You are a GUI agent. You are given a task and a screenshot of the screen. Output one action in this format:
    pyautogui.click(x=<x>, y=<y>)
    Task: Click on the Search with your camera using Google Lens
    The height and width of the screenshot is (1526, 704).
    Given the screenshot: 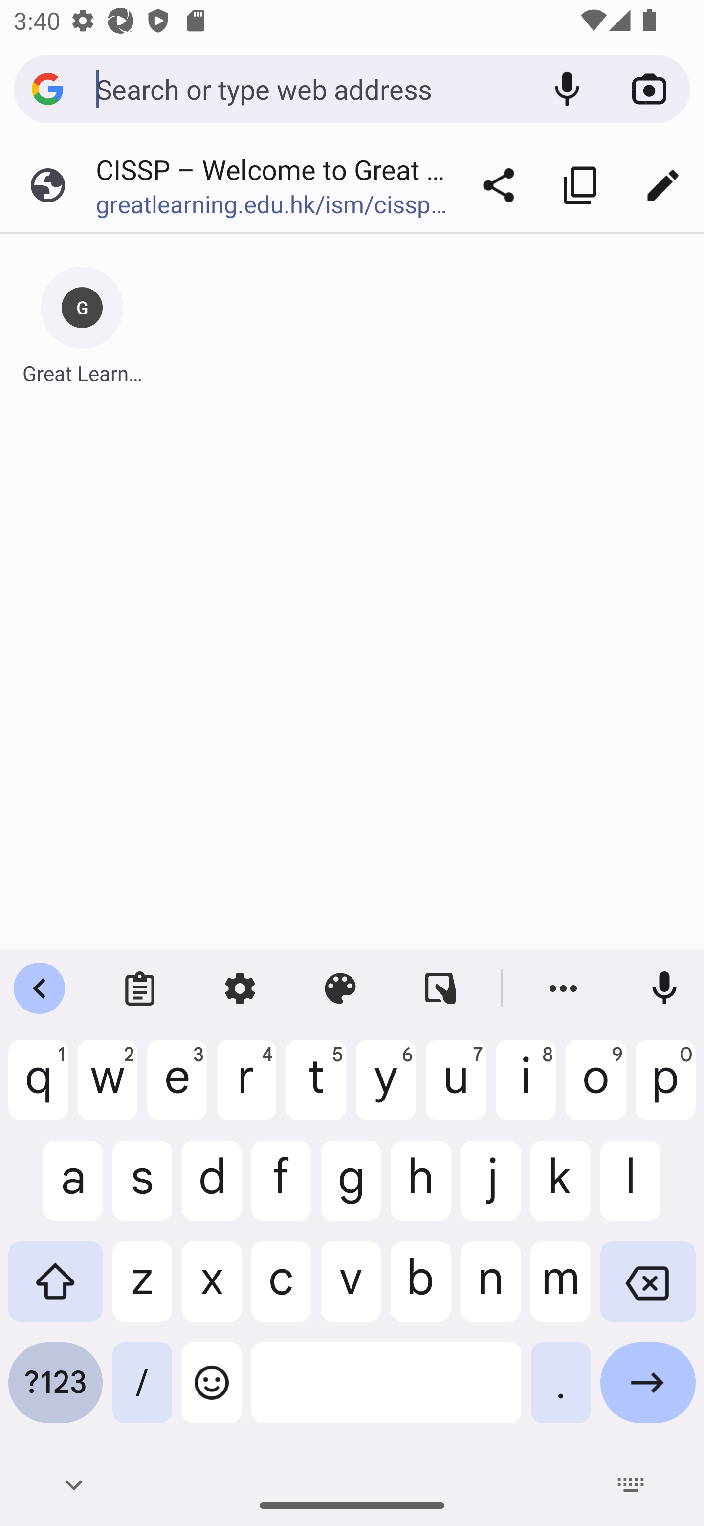 What is the action you would take?
    pyautogui.click(x=649, y=89)
    